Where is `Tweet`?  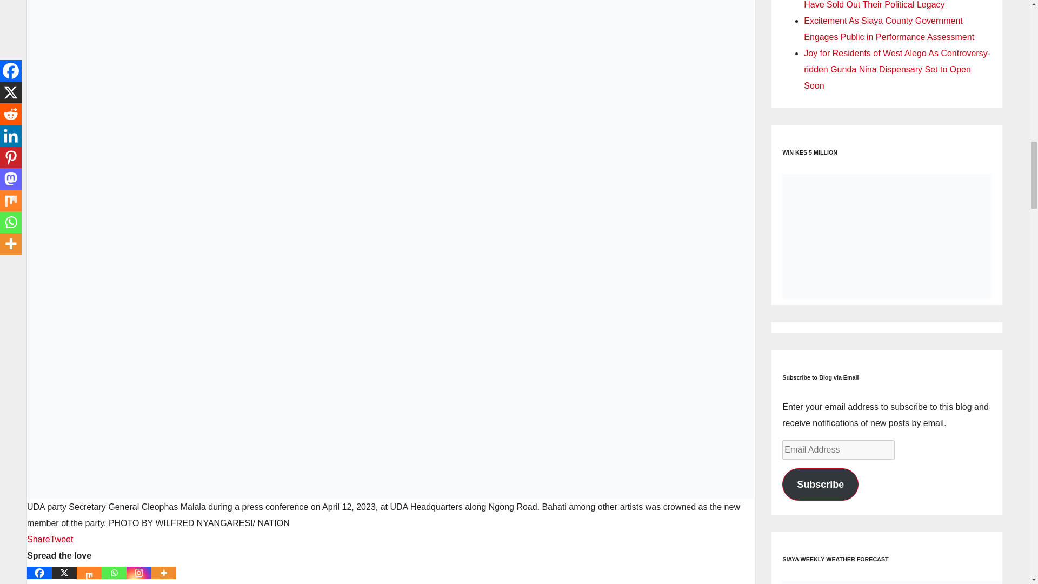
Tweet is located at coordinates (62, 539).